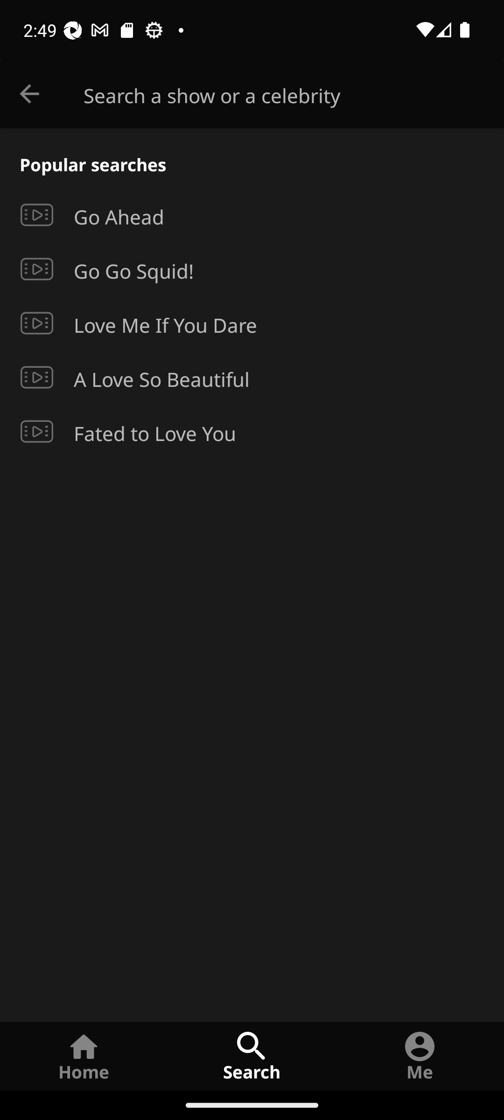  What do you see at coordinates (252, 431) in the screenshot?
I see `Fated to Love You` at bounding box center [252, 431].